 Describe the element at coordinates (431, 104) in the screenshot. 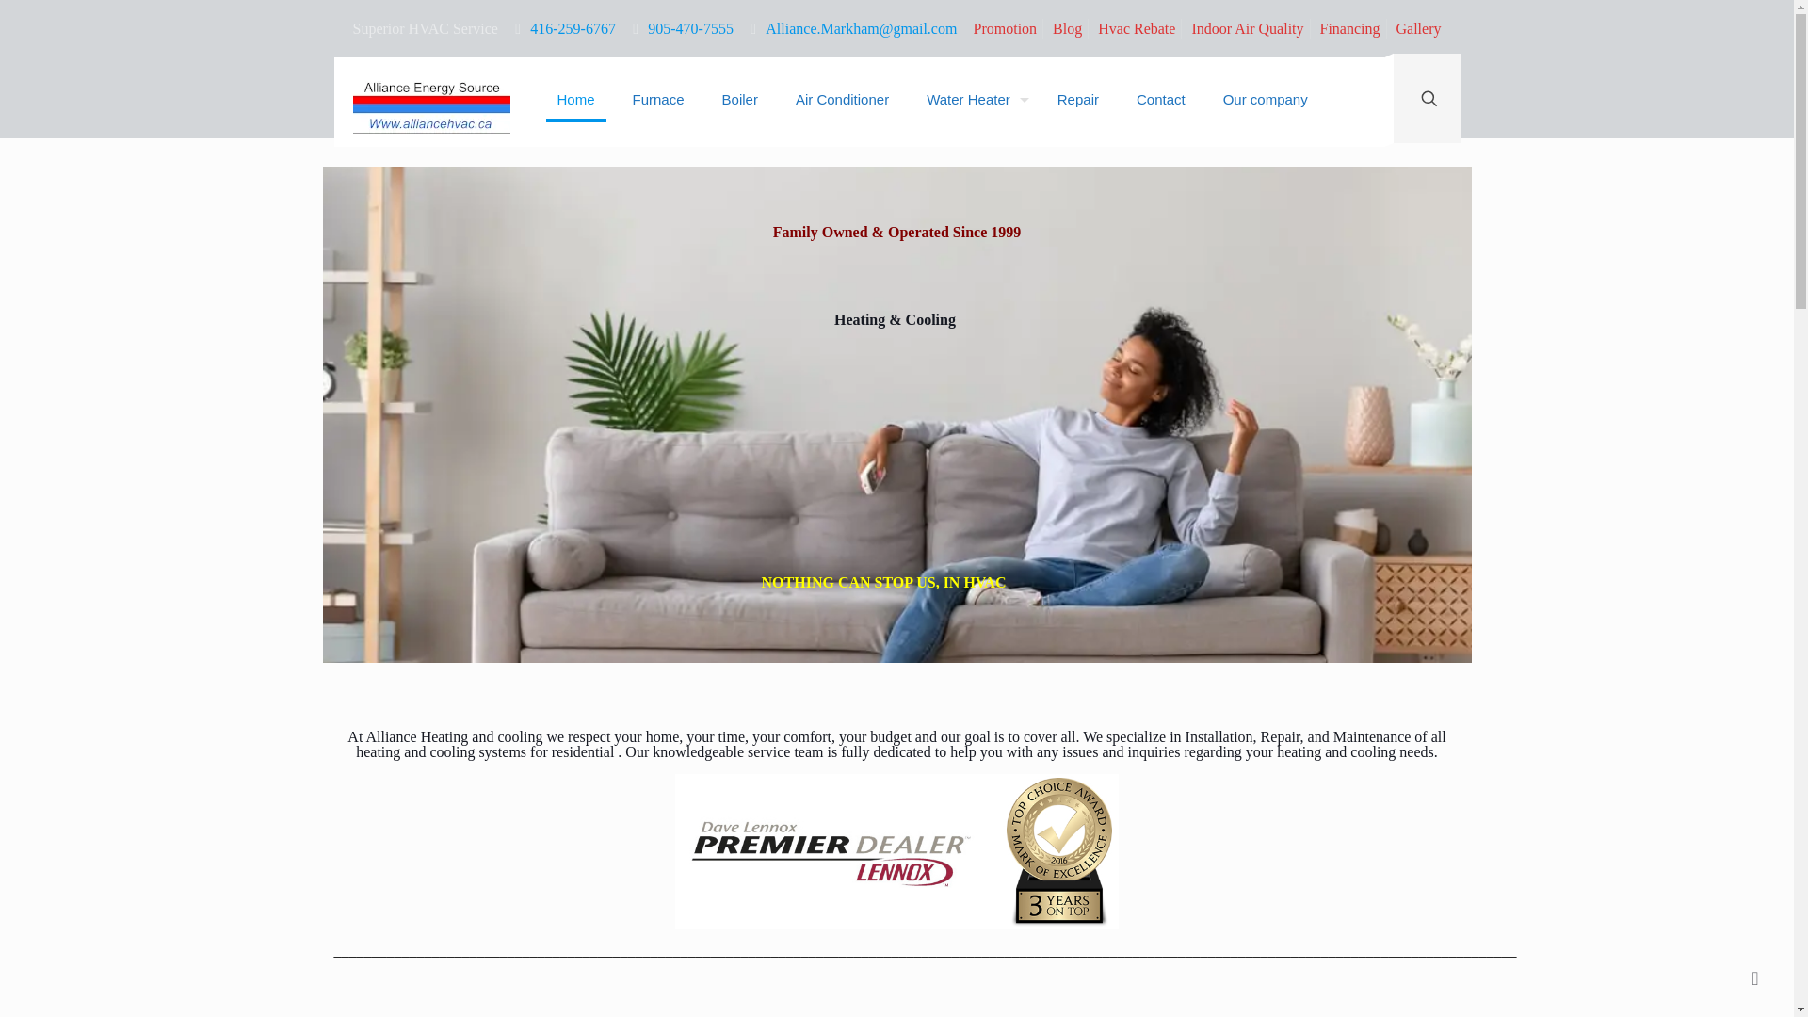

I see `AllianceHVAC` at that location.